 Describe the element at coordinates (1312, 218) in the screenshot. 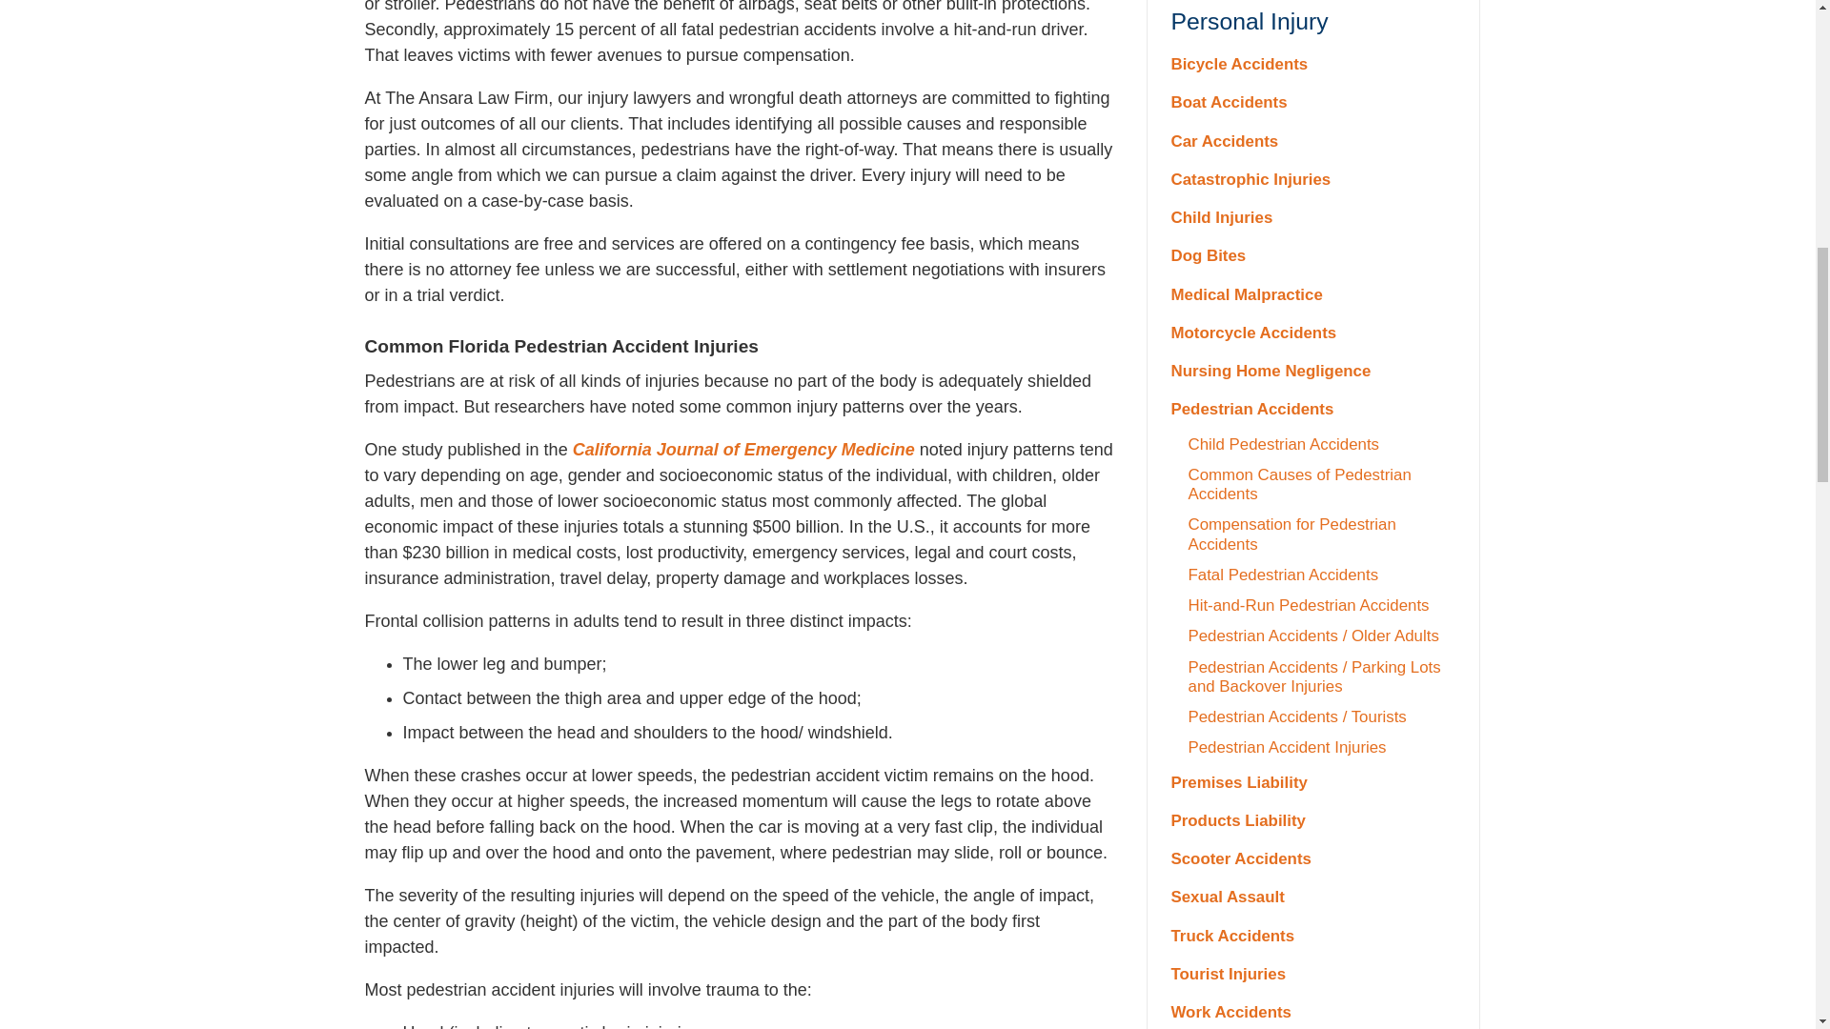

I see `Child Injuries` at that location.